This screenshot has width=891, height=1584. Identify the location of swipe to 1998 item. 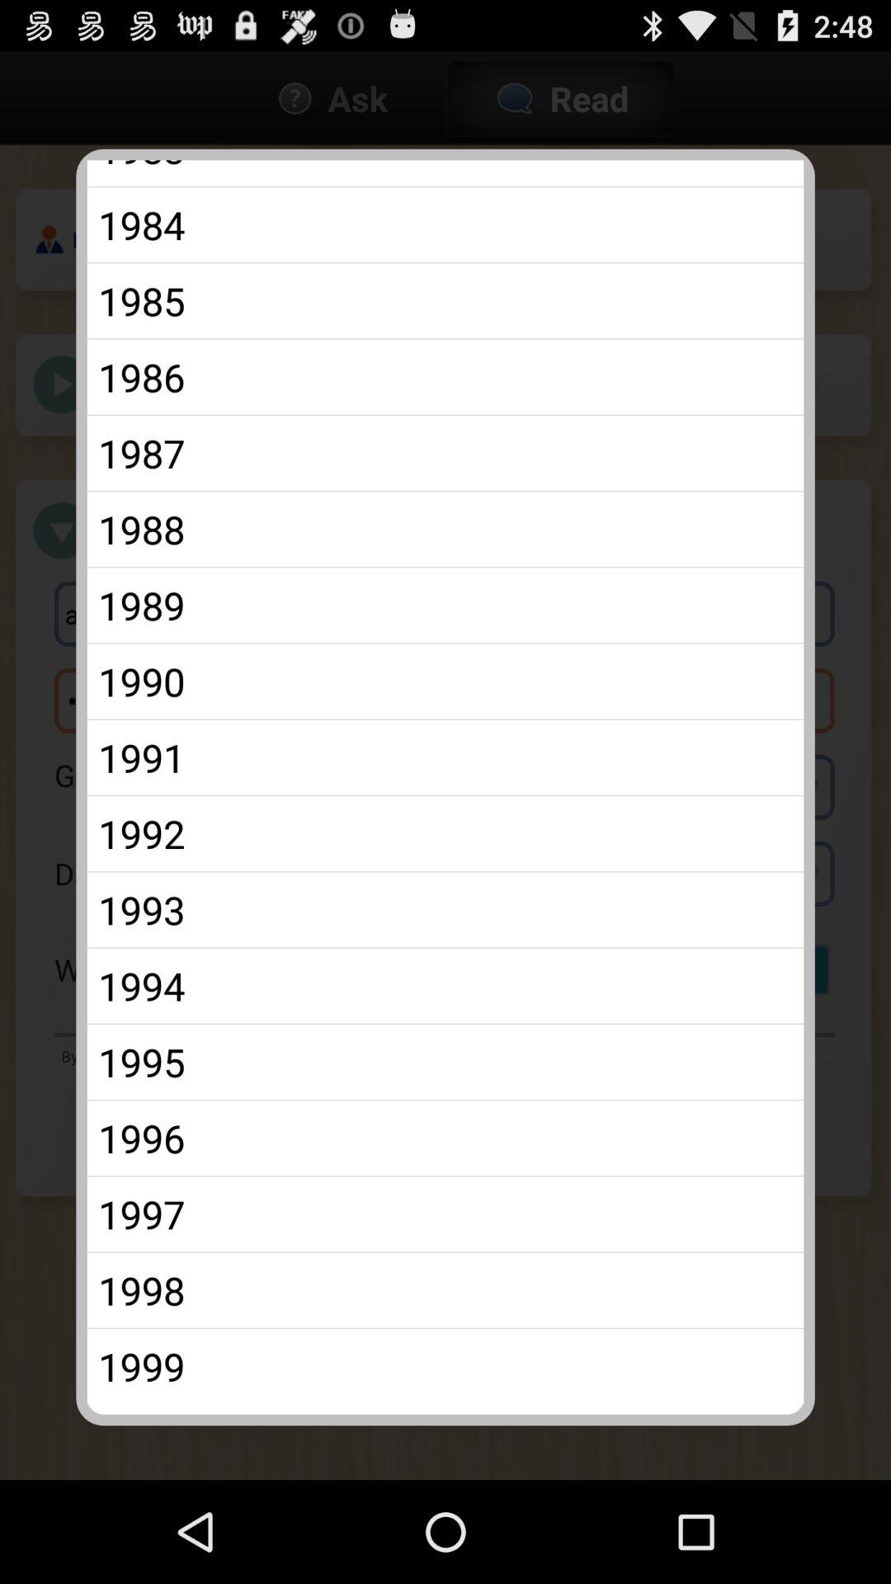
(445, 1290).